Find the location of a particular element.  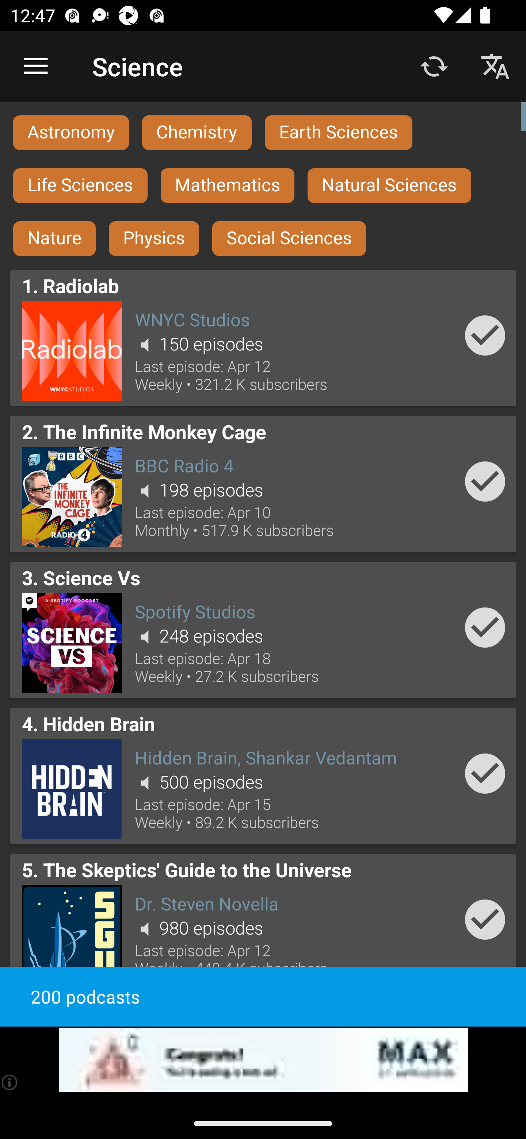

Earth Sciences is located at coordinates (338, 133).